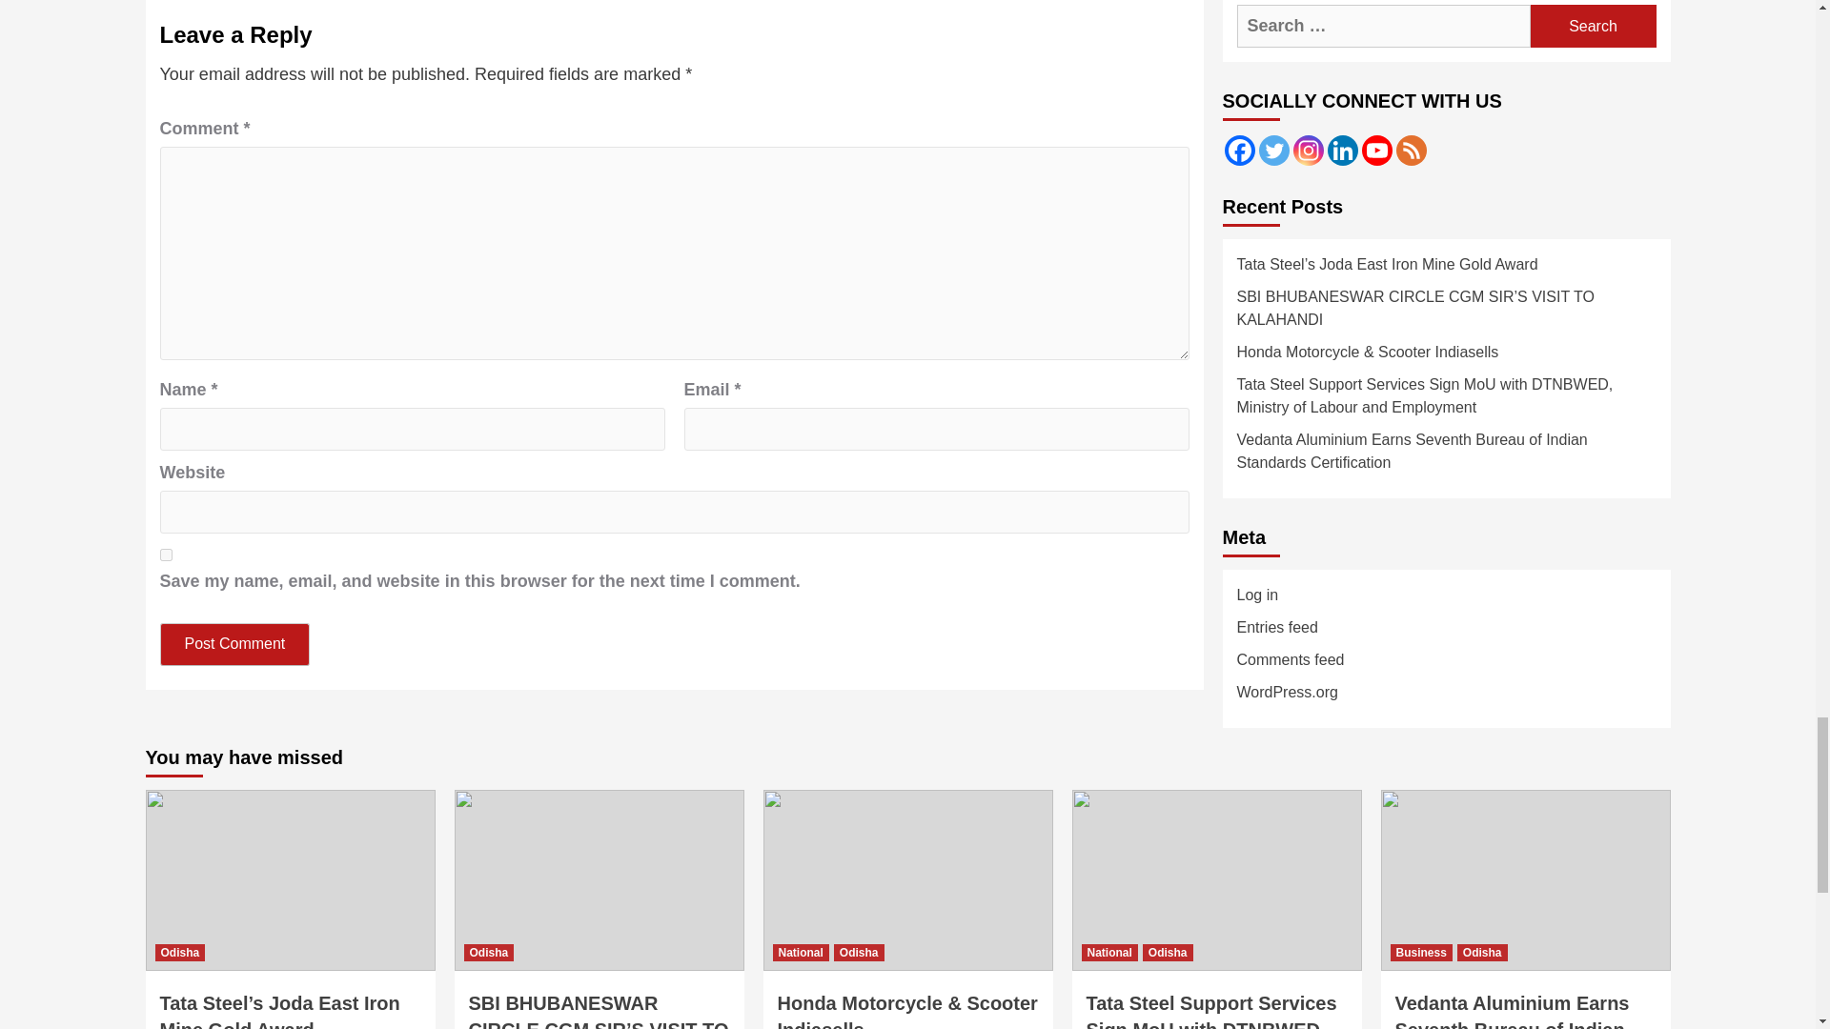 This screenshot has height=1029, width=1830. I want to click on Post Comment, so click(235, 644).